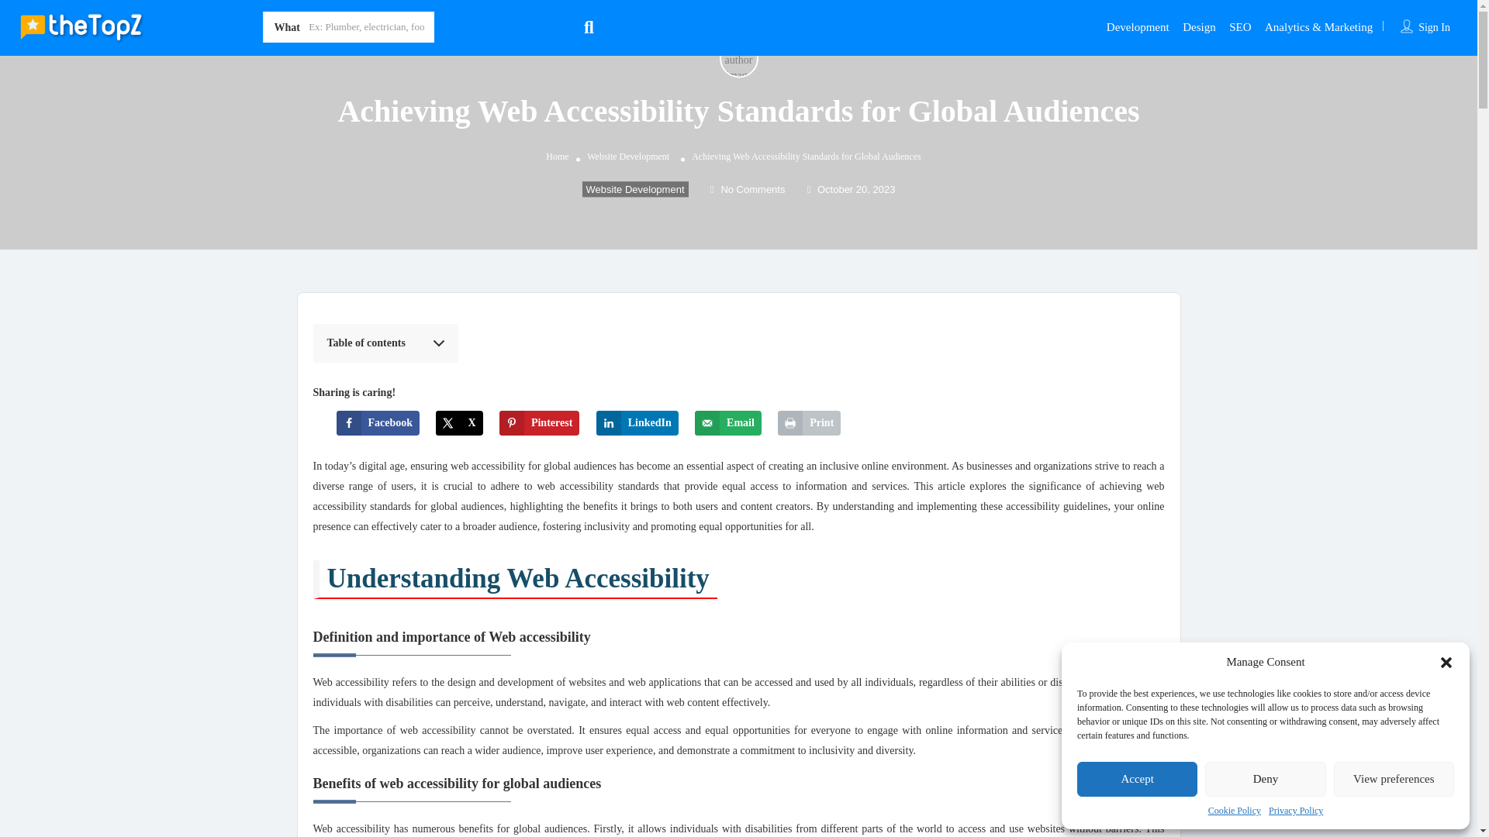 This screenshot has height=837, width=1489. Describe the element at coordinates (627, 157) in the screenshot. I see `Website Development` at that location.